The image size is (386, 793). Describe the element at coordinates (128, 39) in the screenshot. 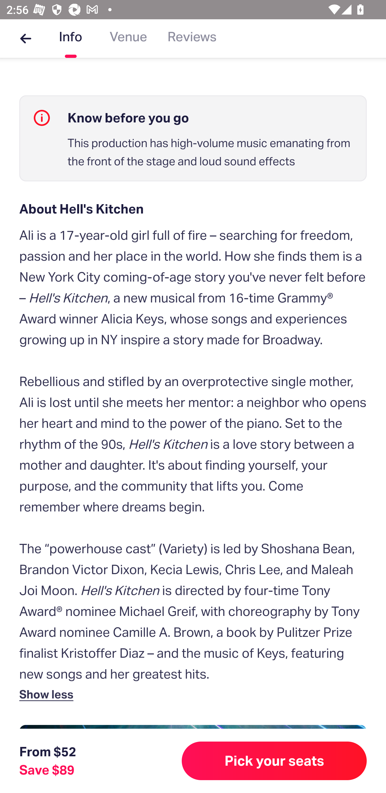

I see `Venue` at that location.